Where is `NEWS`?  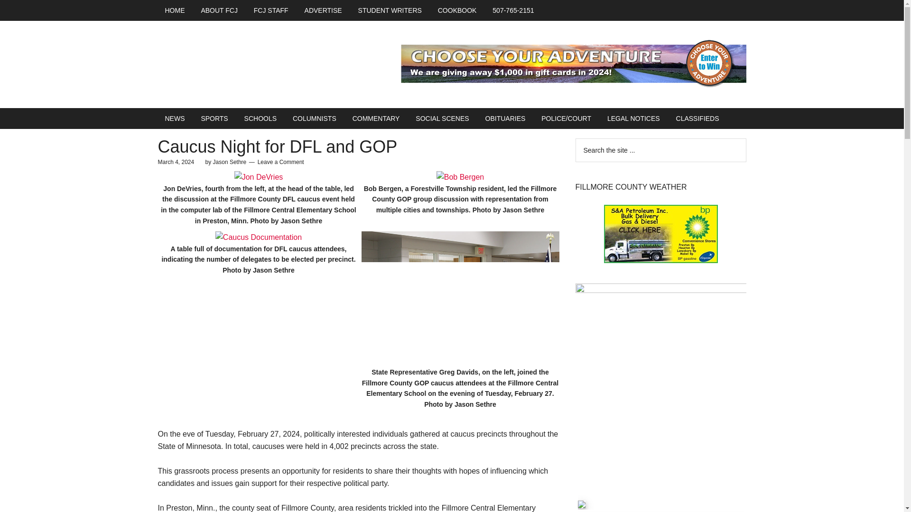 NEWS is located at coordinates (175, 119).